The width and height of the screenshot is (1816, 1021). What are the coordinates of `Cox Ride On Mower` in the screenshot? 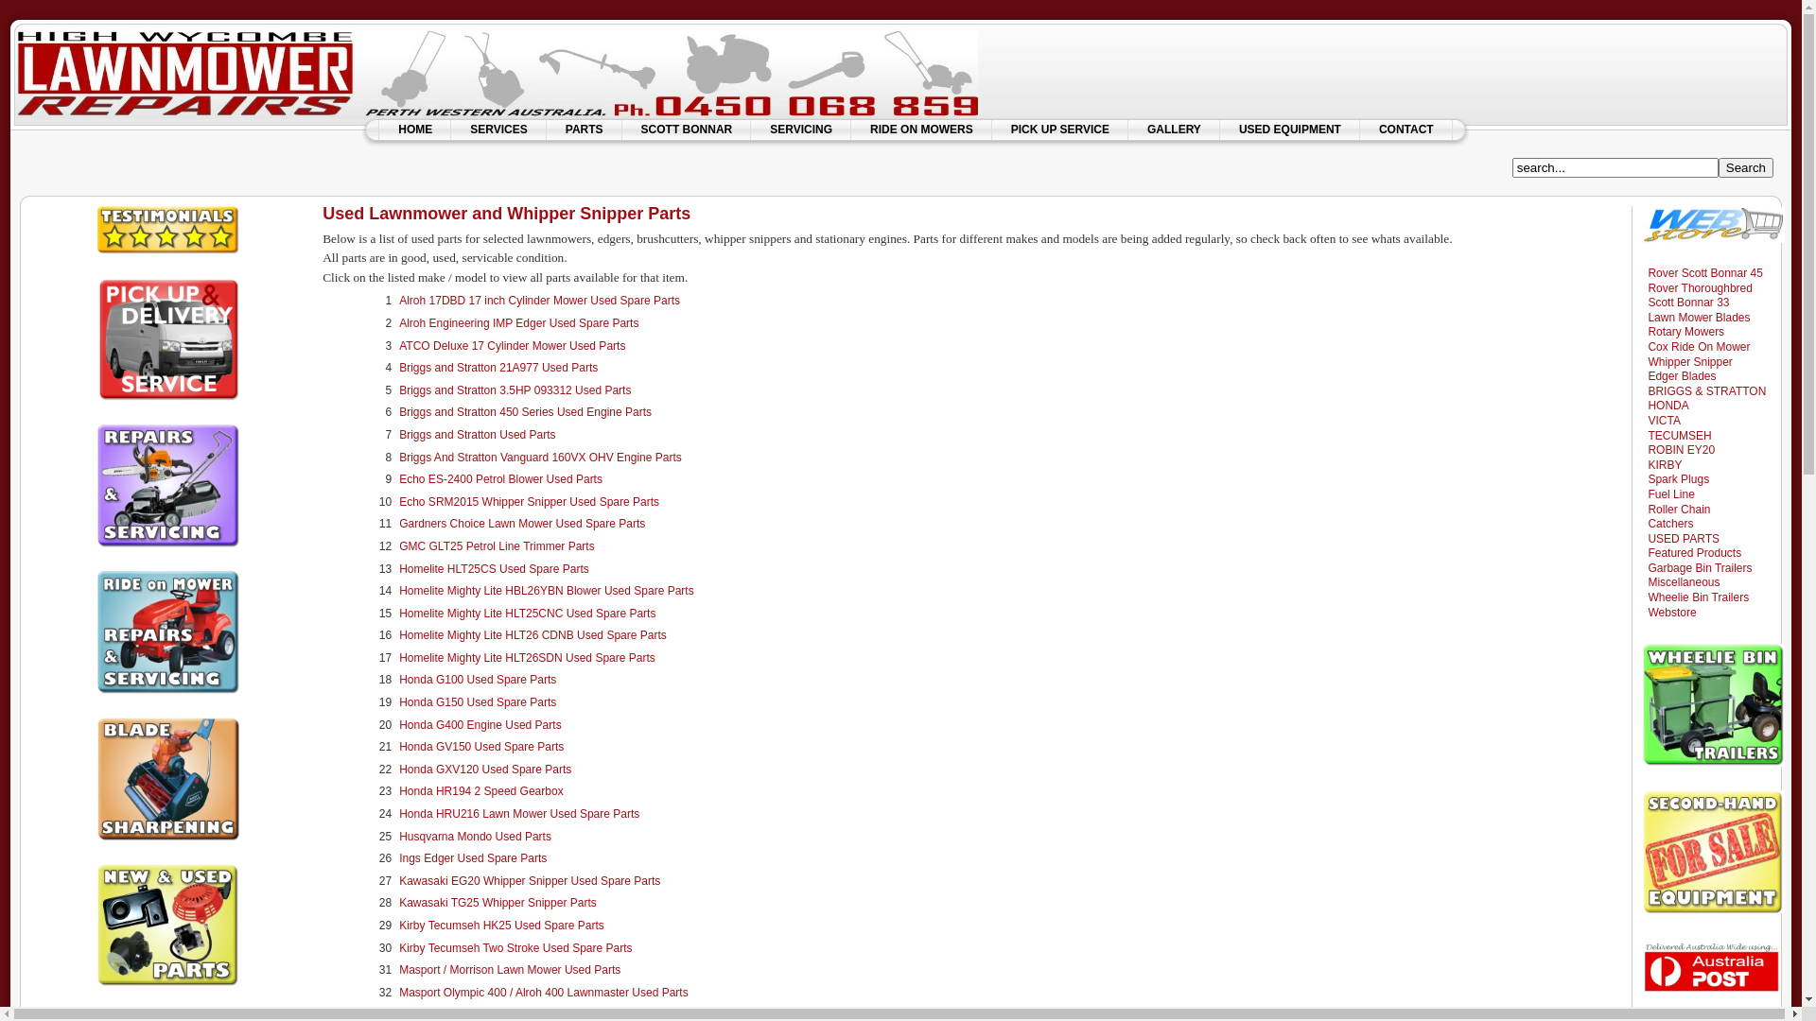 It's located at (1697, 346).